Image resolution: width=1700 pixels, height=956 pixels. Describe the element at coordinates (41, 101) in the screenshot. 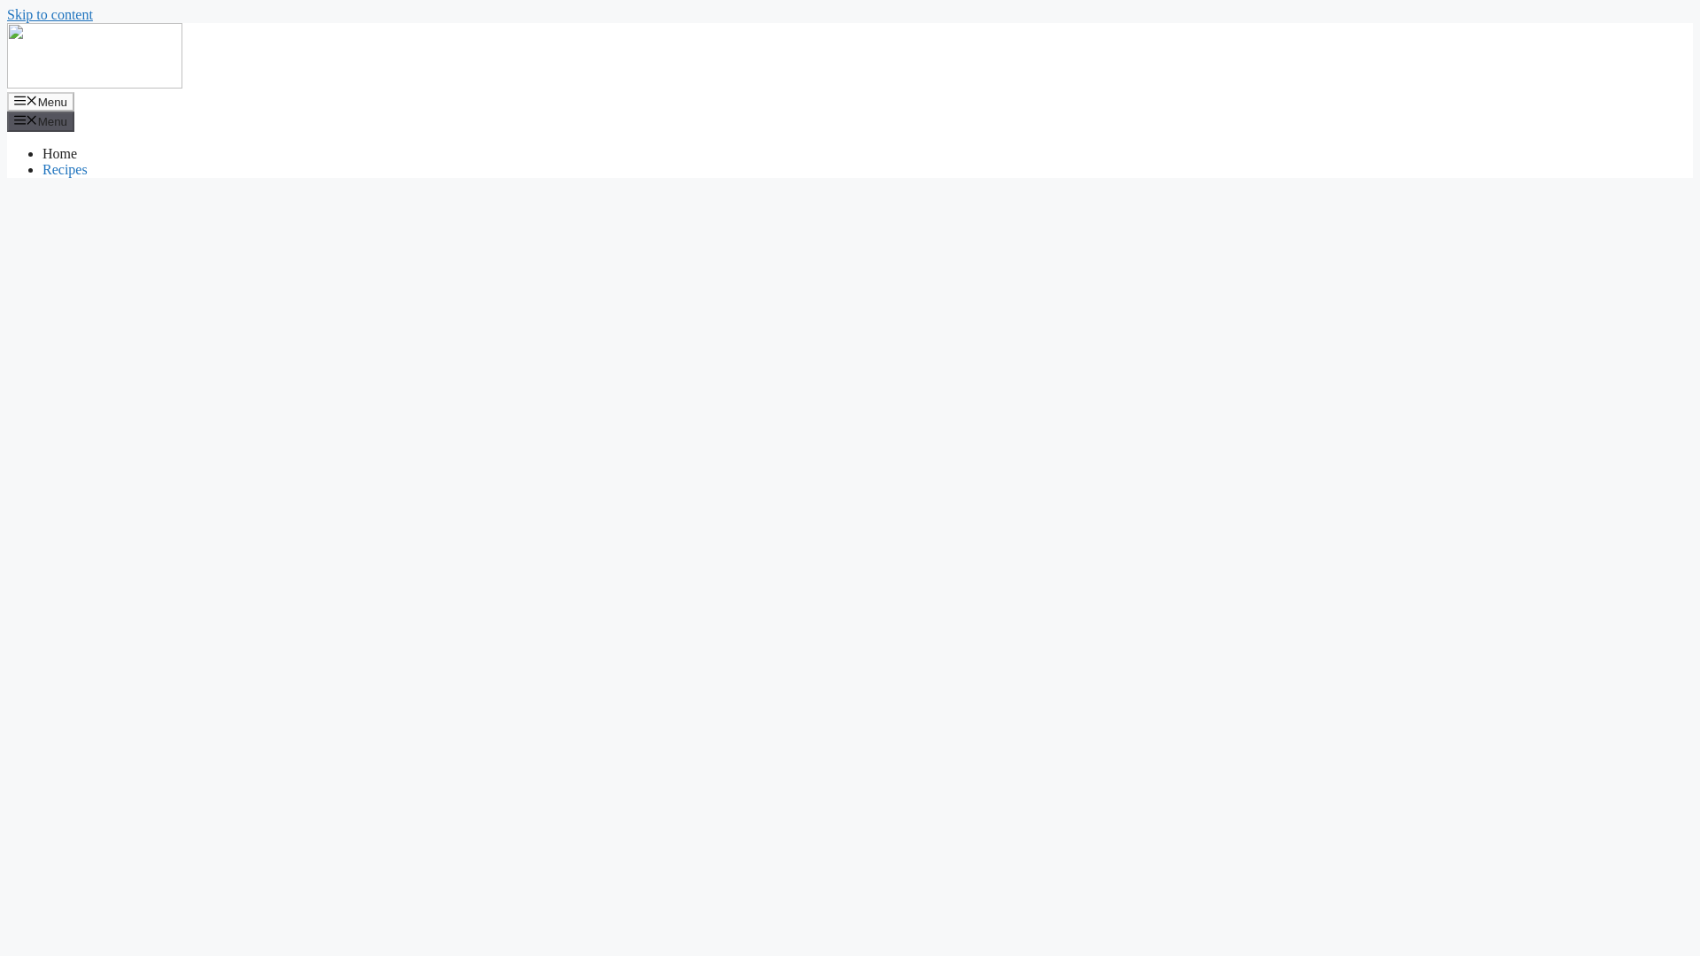

I see `Menu` at that location.